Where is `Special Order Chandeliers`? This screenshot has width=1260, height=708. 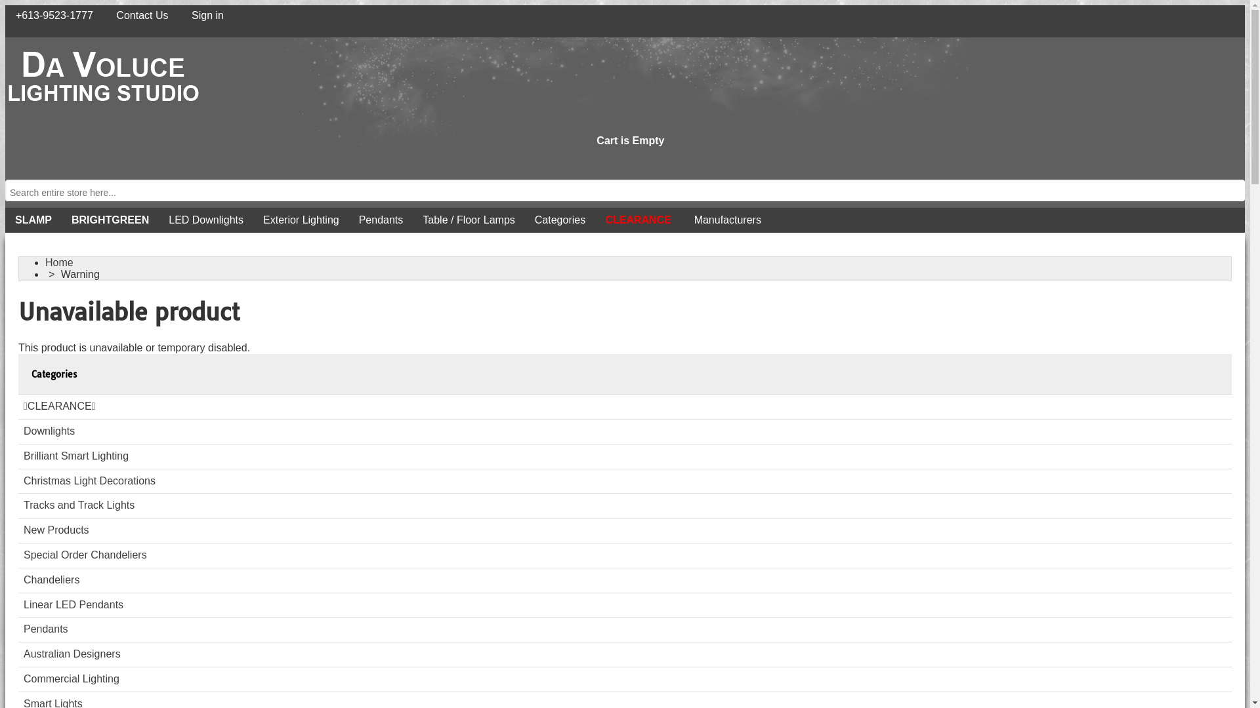
Special Order Chandeliers is located at coordinates (625, 555).